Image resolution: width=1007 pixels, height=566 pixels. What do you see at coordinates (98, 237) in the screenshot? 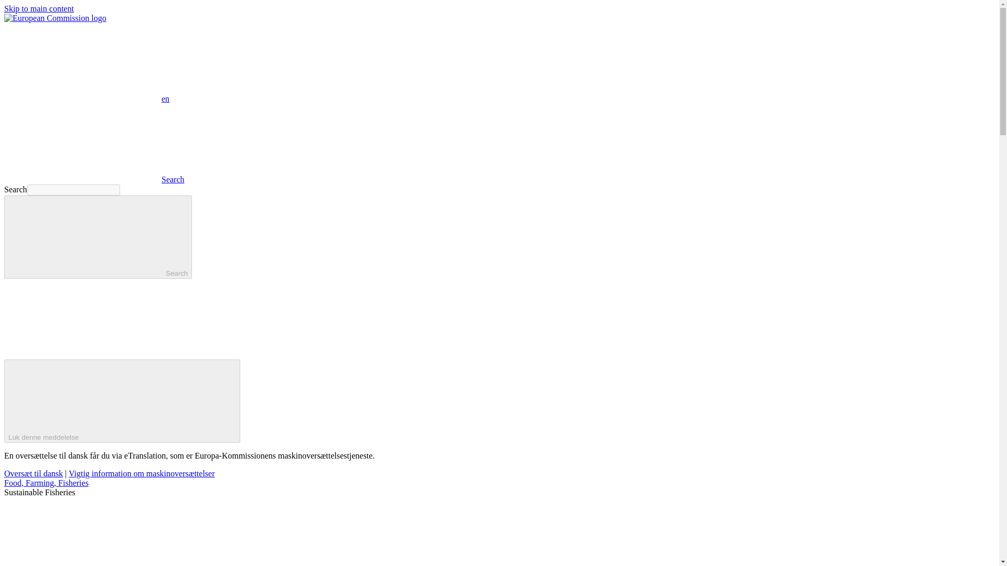
I see `Search` at bounding box center [98, 237].